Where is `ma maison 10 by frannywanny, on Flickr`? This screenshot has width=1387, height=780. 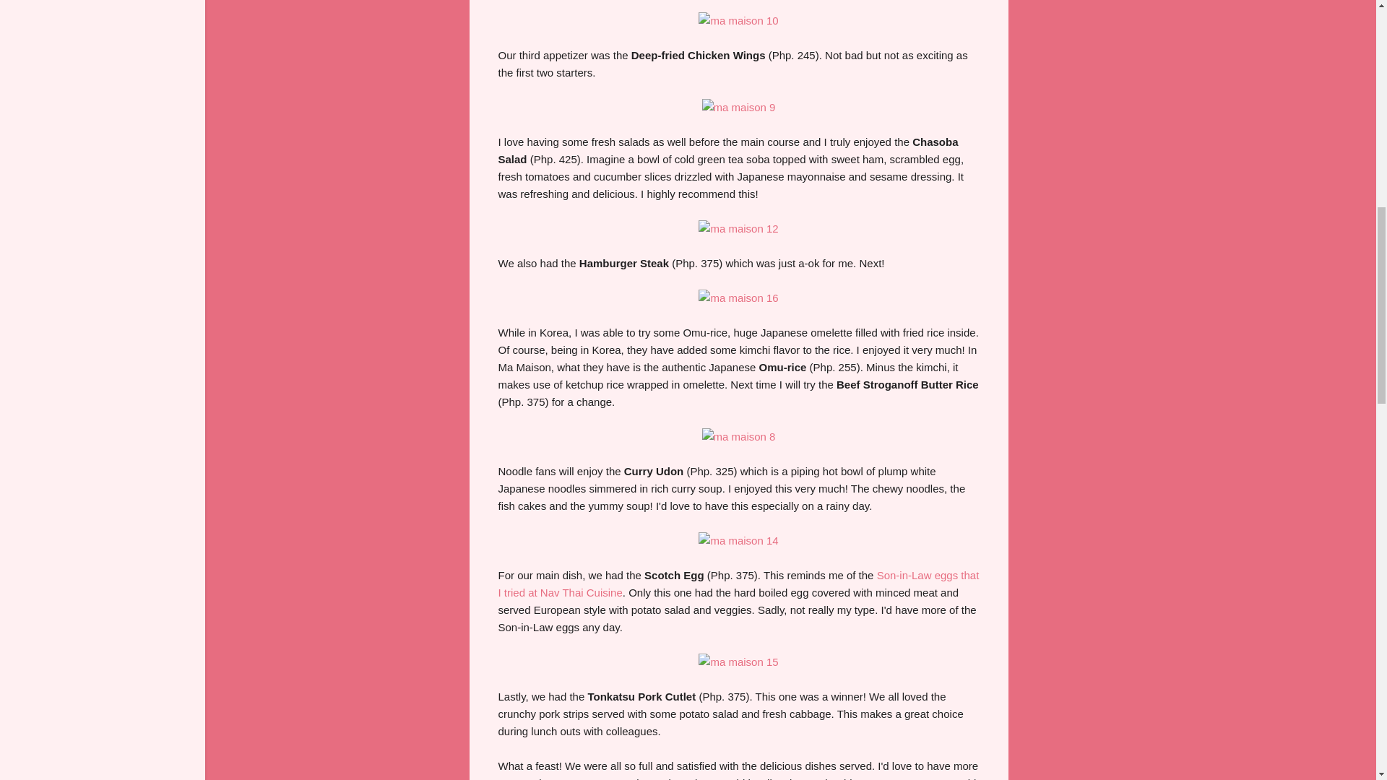 ma maison 10 by frannywanny, on Flickr is located at coordinates (738, 20).